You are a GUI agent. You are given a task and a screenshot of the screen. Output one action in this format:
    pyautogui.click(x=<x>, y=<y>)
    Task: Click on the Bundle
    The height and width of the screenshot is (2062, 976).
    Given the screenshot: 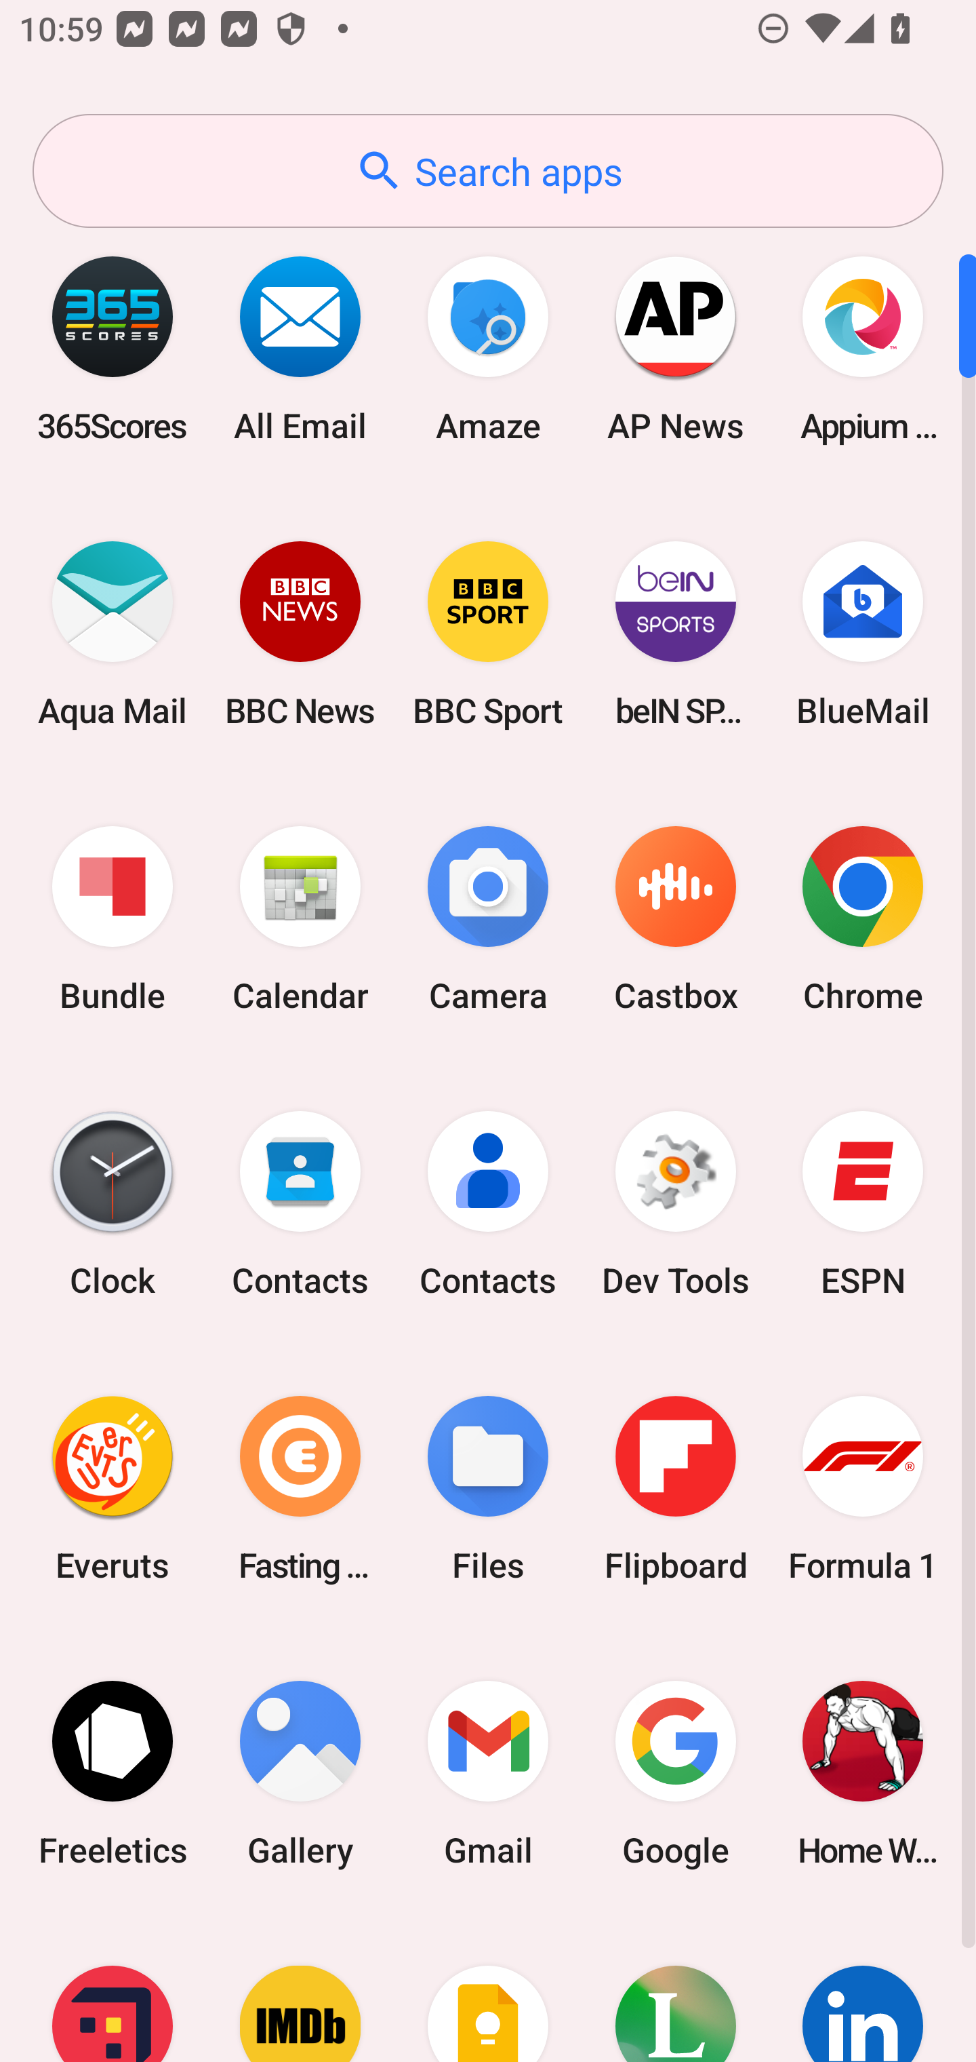 What is the action you would take?
    pyautogui.click(x=113, y=920)
    